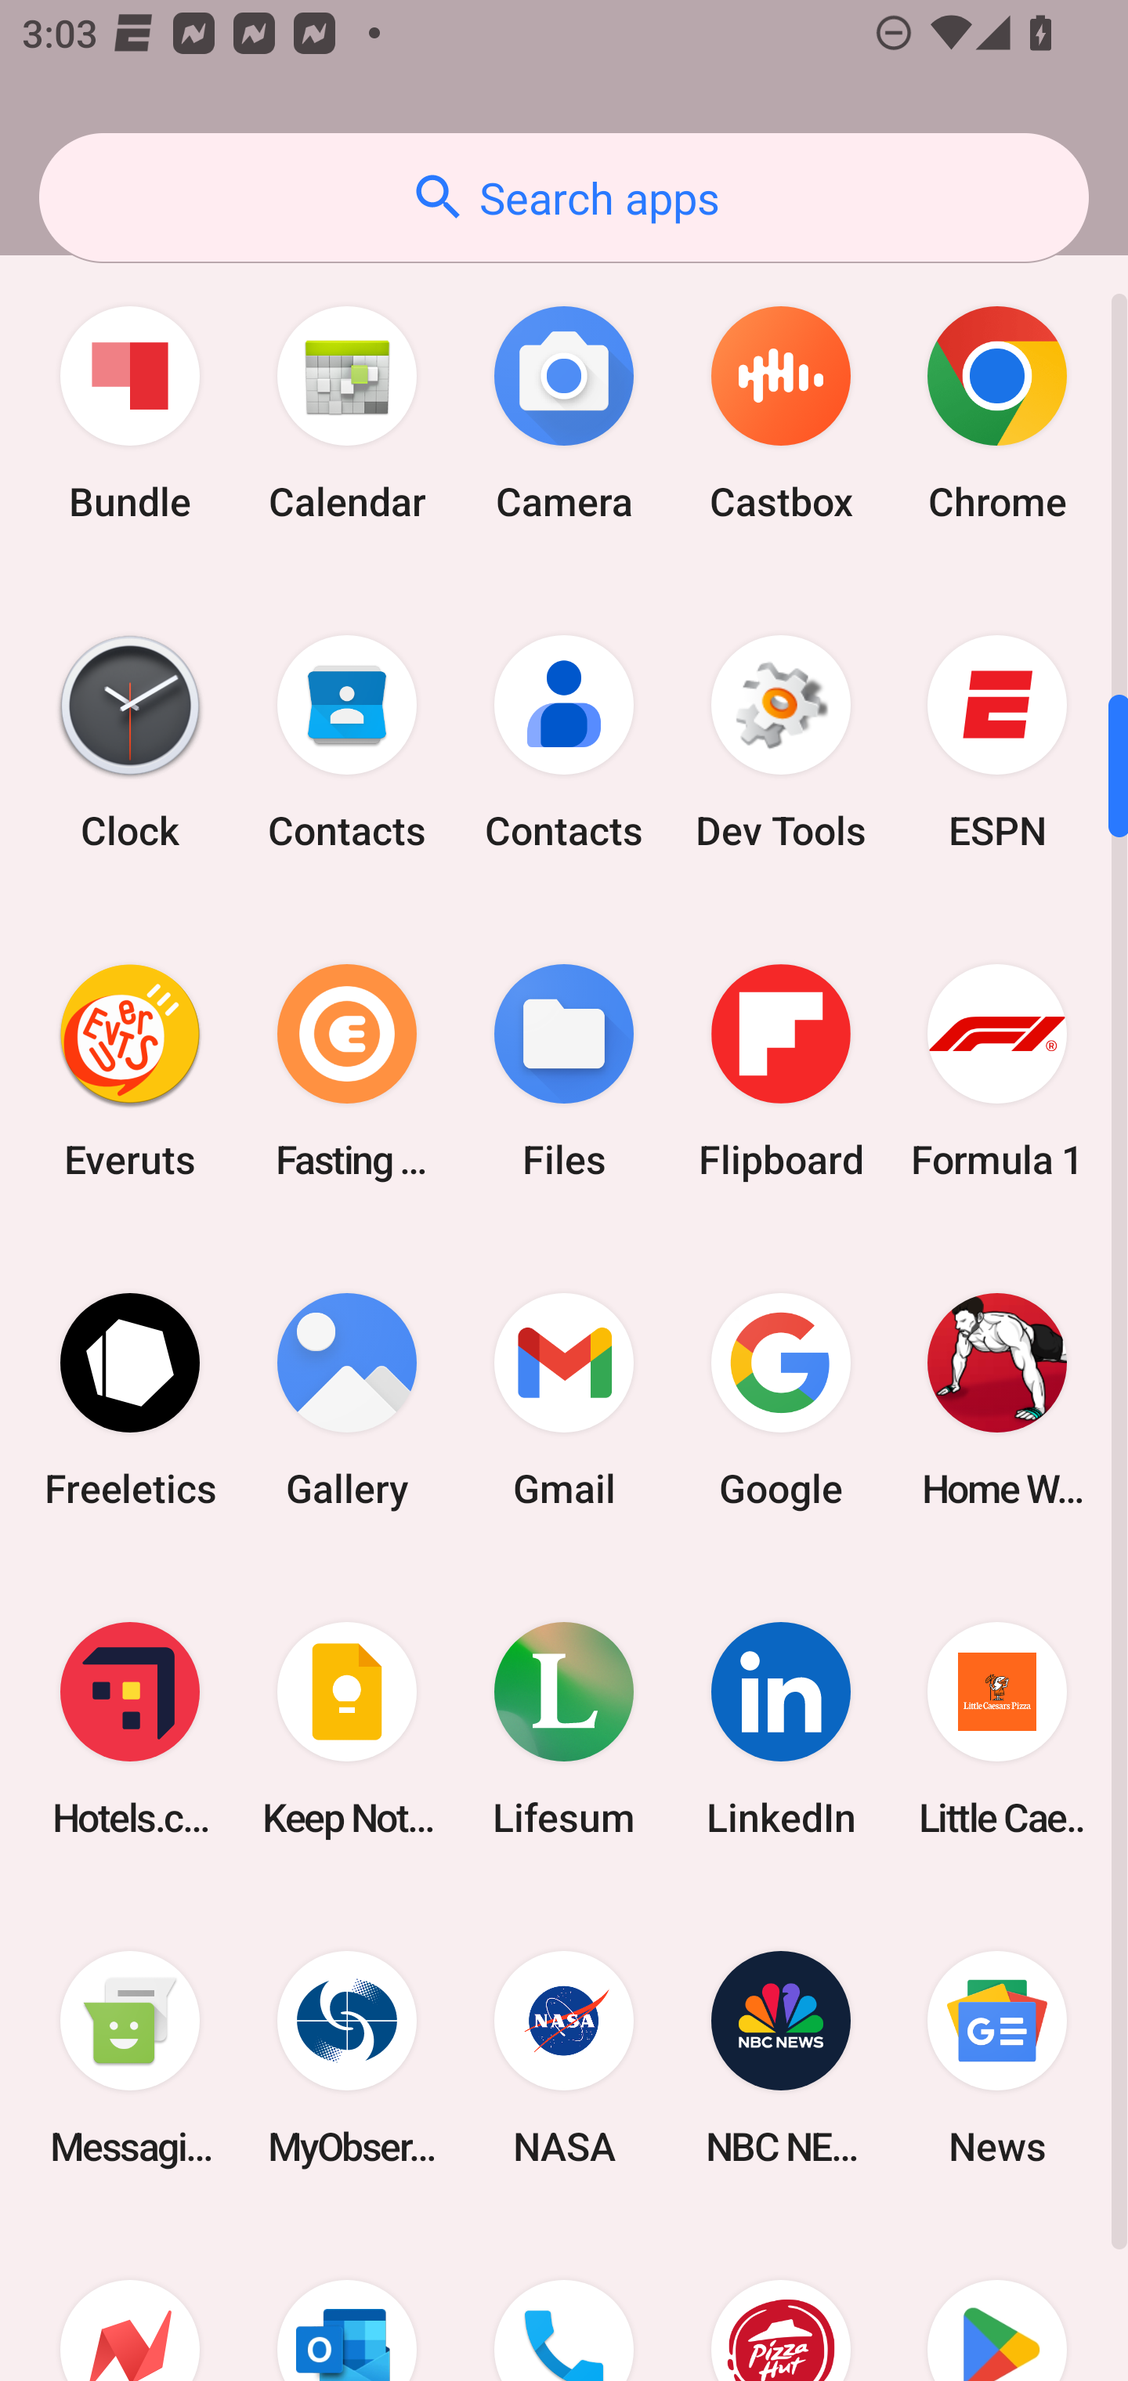 This screenshot has width=1128, height=2381. What do you see at coordinates (564, 2058) in the screenshot?
I see `NASA` at bounding box center [564, 2058].